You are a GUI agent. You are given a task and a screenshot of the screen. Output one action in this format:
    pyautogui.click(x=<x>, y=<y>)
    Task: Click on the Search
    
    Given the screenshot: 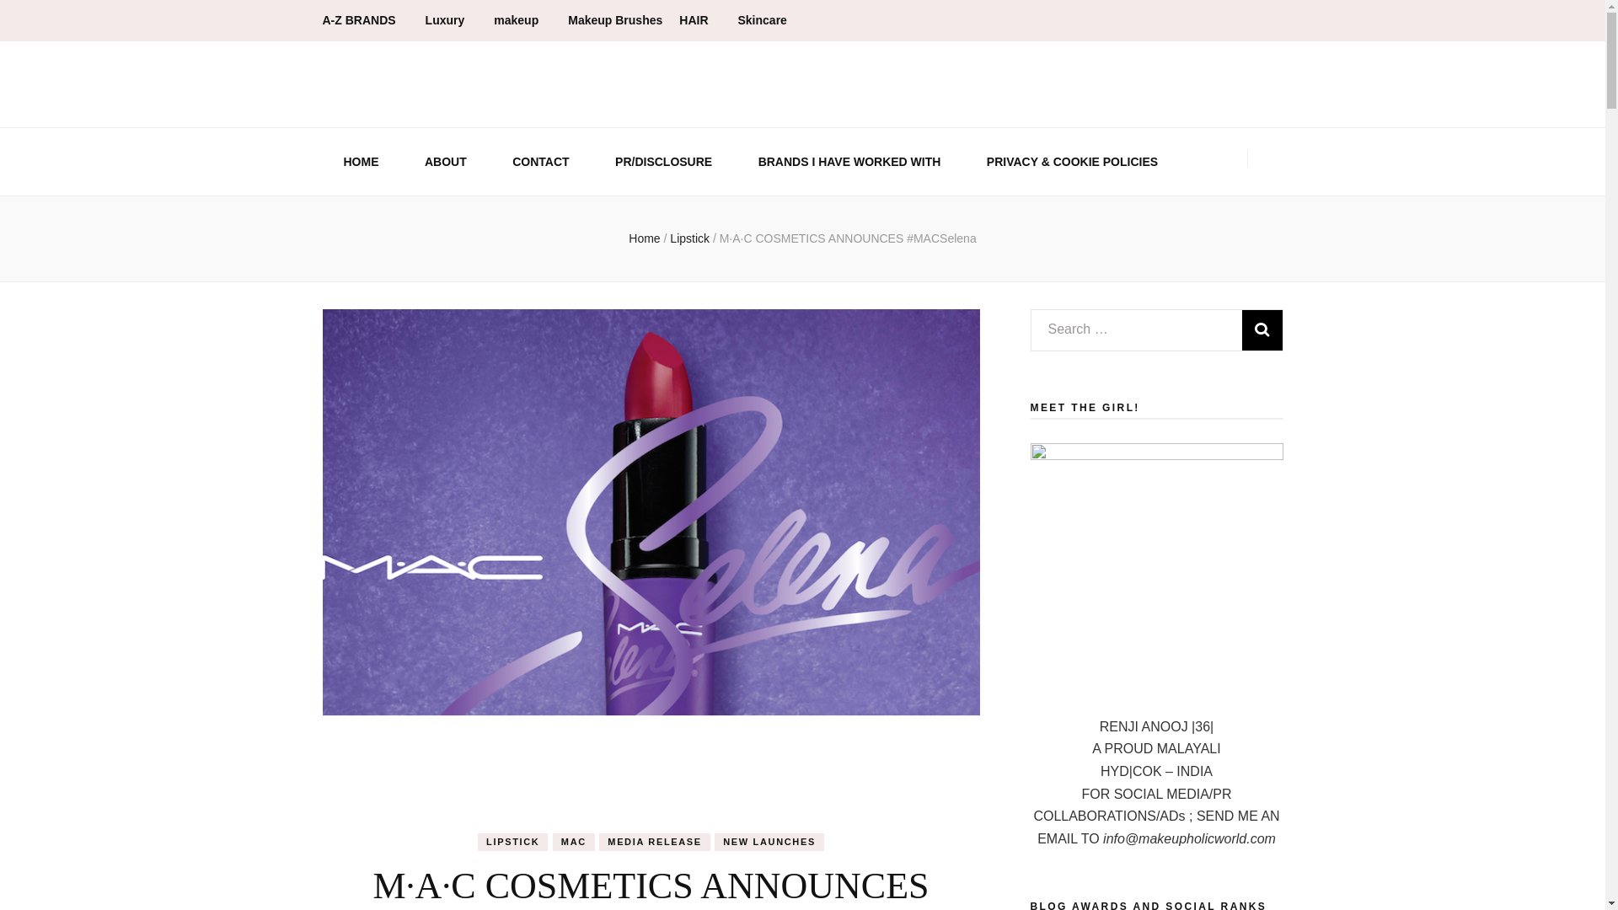 What is the action you would take?
    pyautogui.click(x=1262, y=330)
    